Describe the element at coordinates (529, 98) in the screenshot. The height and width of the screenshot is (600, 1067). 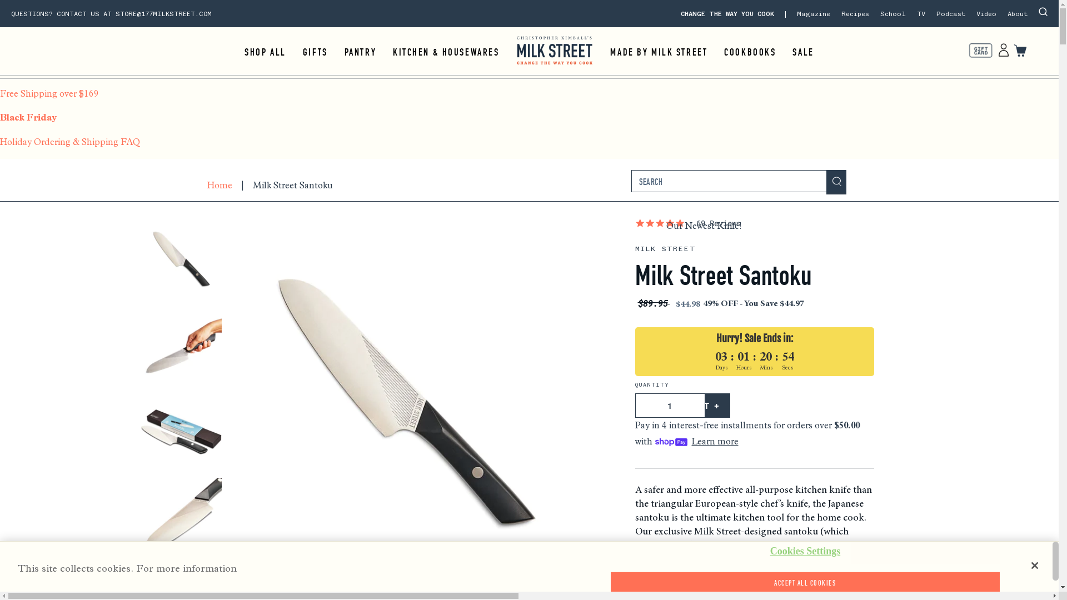
I see `Free Shipping over $169` at that location.